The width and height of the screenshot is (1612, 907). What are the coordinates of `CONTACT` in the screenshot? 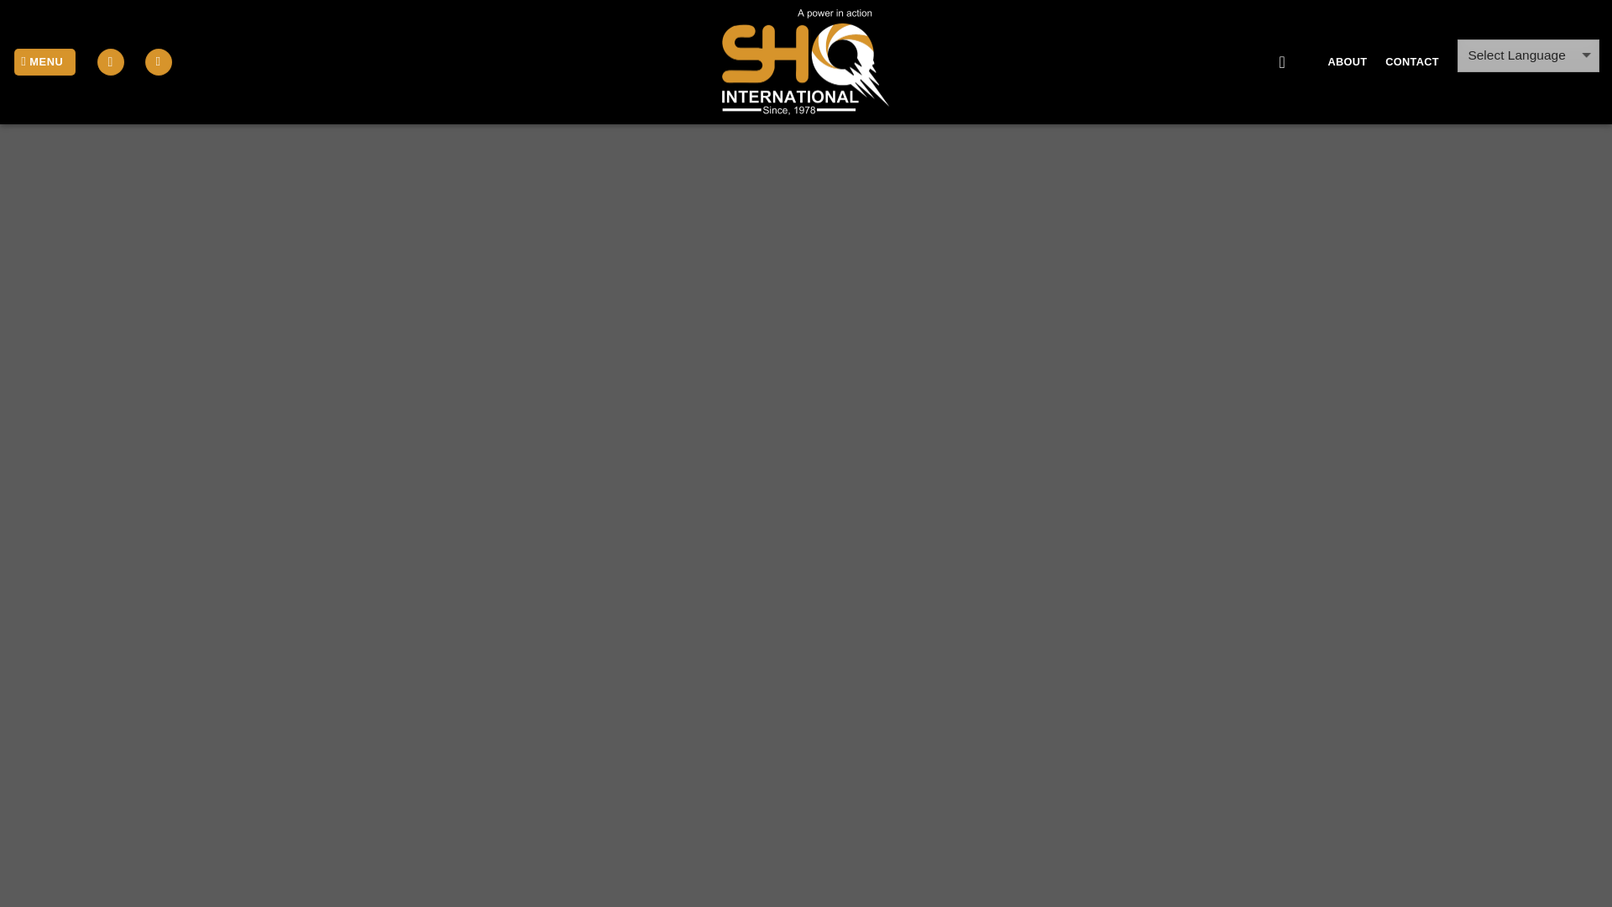 It's located at (1410, 62).